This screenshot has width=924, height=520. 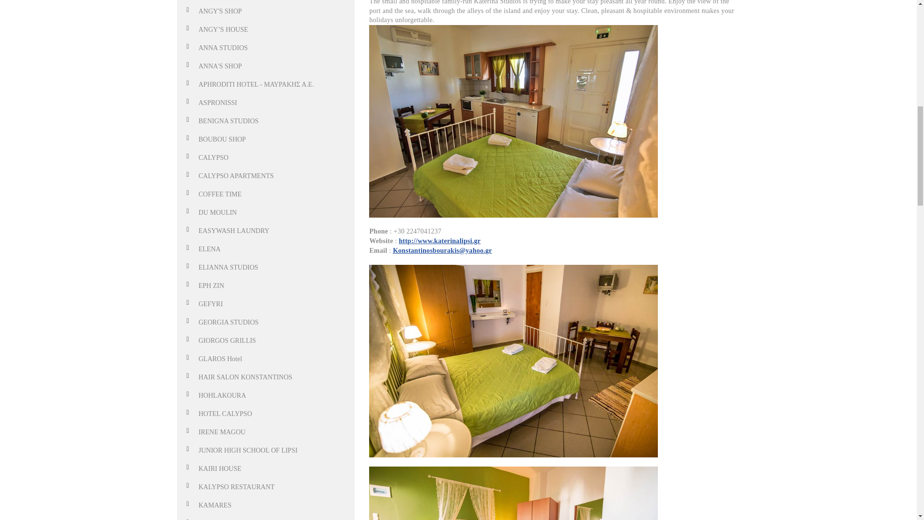 I want to click on ASPRONISSI, so click(x=218, y=103).